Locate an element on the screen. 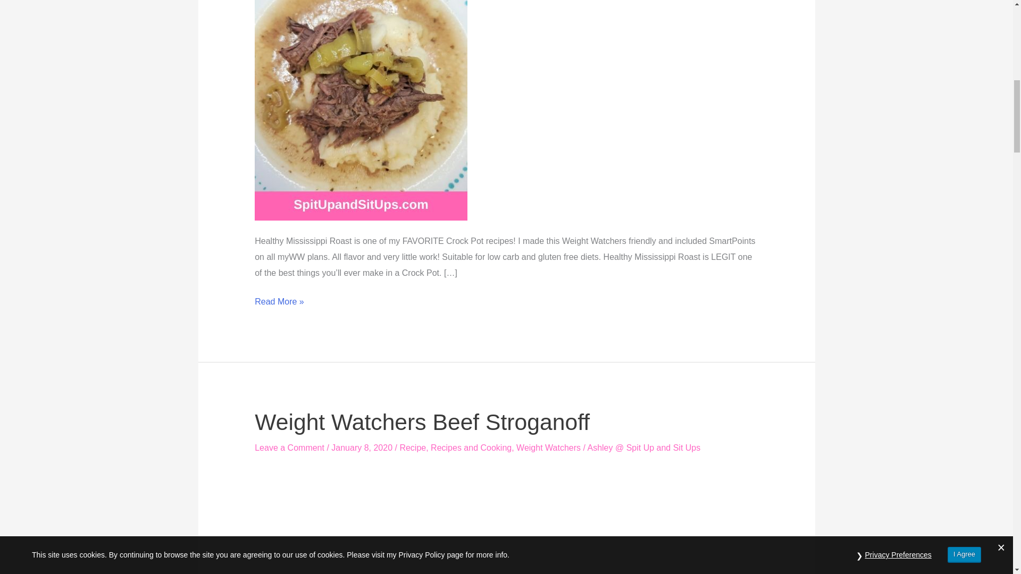 This screenshot has width=1021, height=574. Weight Watchers Beef Stroganoff is located at coordinates (422, 422).